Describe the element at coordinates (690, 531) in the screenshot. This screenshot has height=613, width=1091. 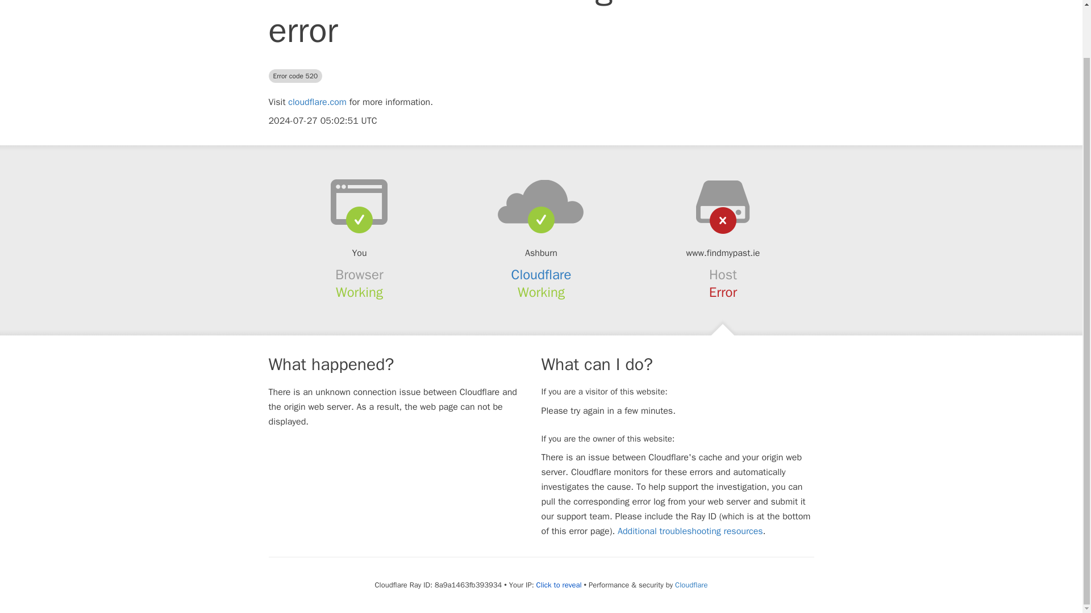
I see `Additional troubleshooting resources` at that location.